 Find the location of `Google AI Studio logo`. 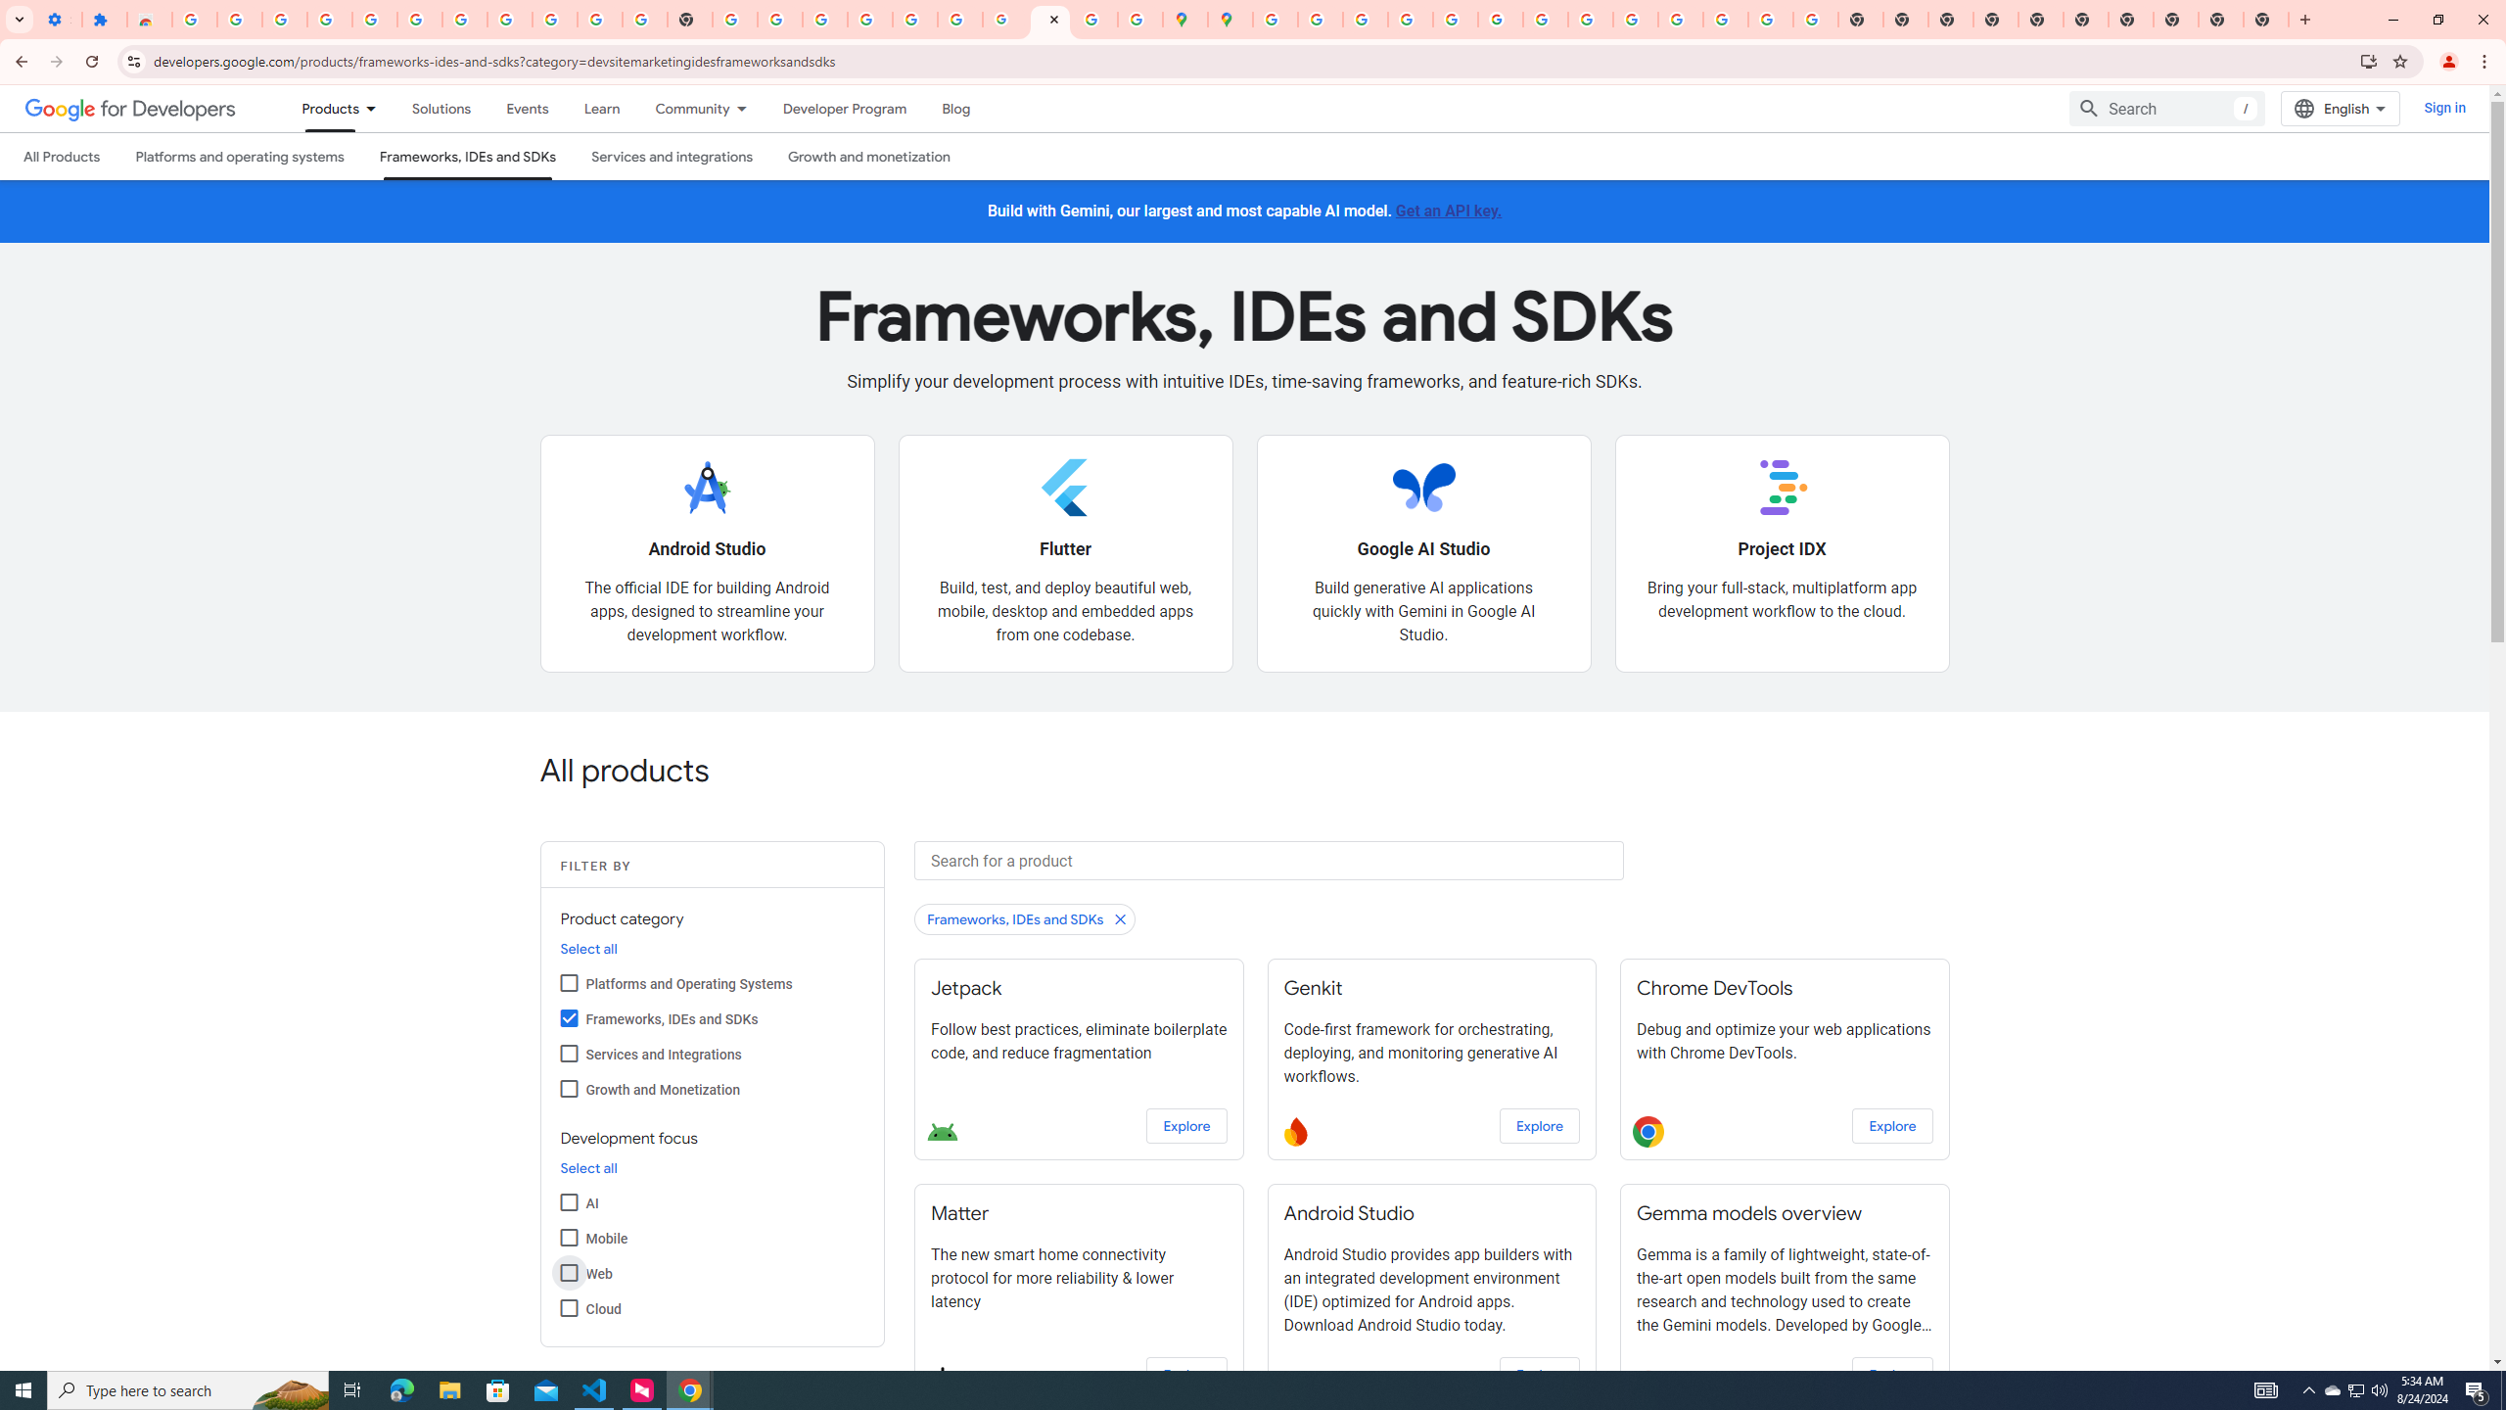

Google AI Studio logo is located at coordinates (1423, 487).